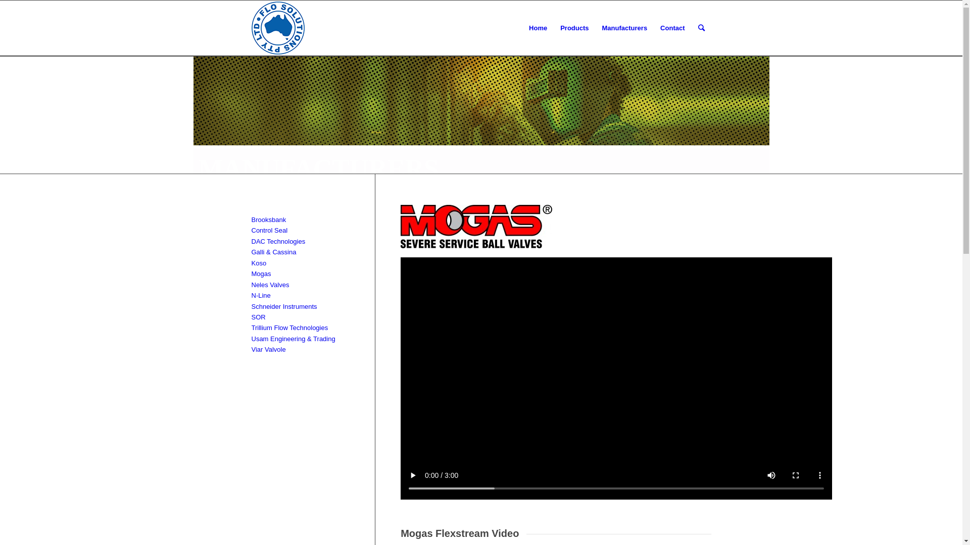  What do you see at coordinates (269, 349) in the screenshot?
I see `Viar Valvole` at bounding box center [269, 349].